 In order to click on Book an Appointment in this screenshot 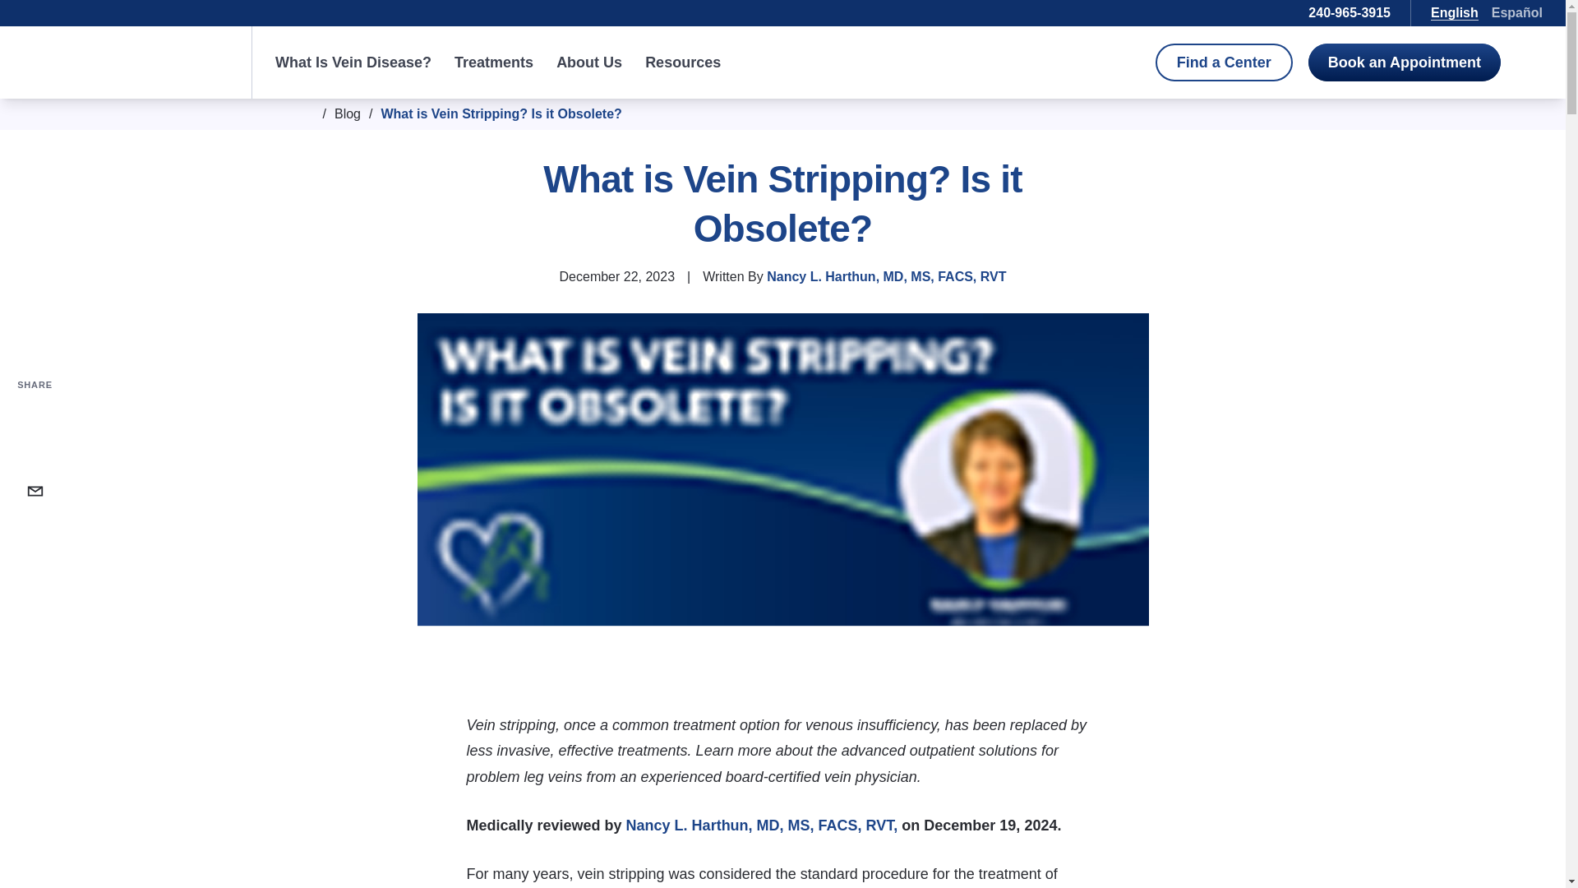, I will do `click(1404, 62)`.